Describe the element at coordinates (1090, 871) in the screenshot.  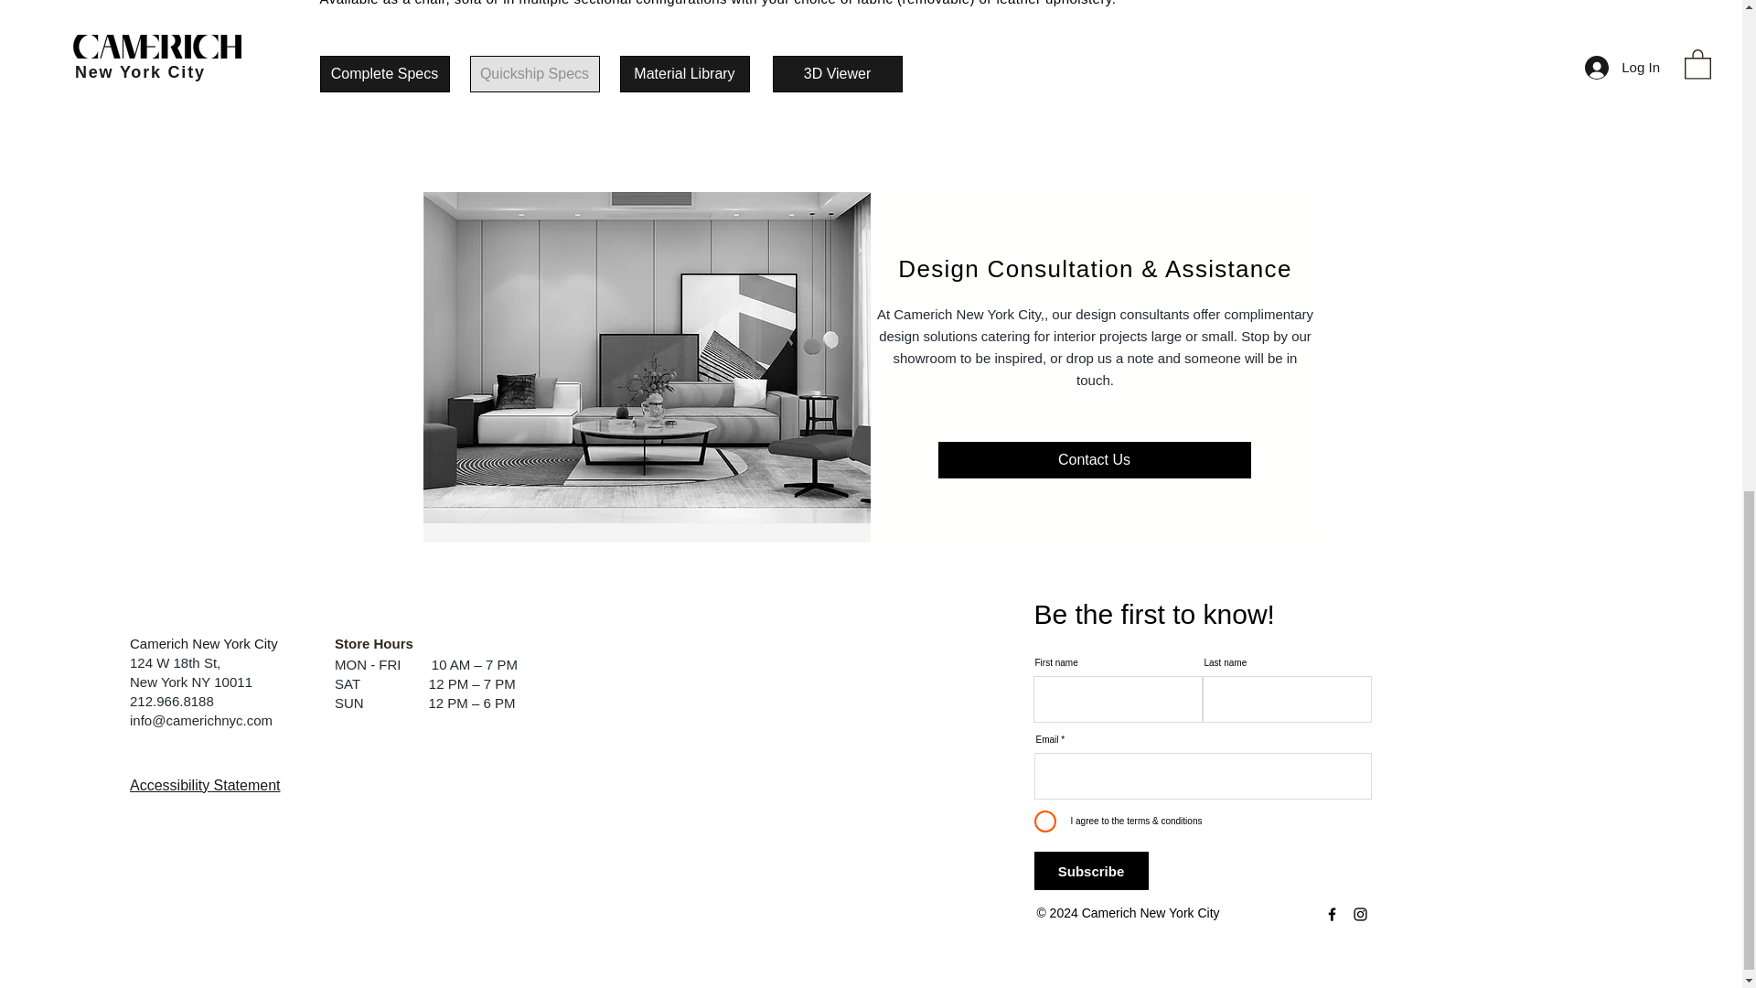
I see `Subscribe` at that location.